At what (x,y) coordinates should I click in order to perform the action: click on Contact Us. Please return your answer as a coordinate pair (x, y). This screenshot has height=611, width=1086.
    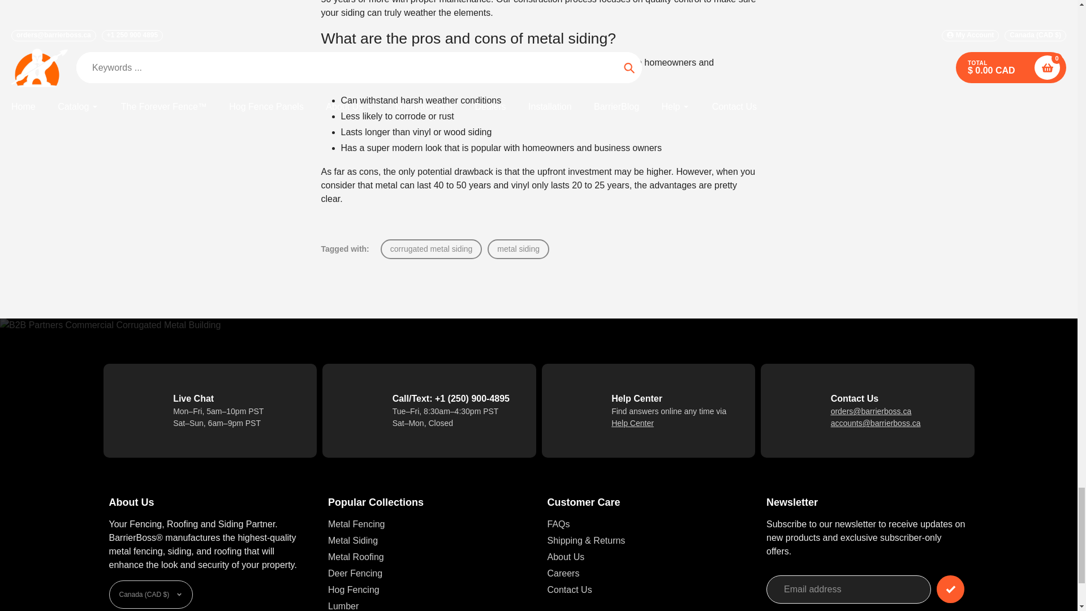
    Looking at the image, I should click on (632, 423).